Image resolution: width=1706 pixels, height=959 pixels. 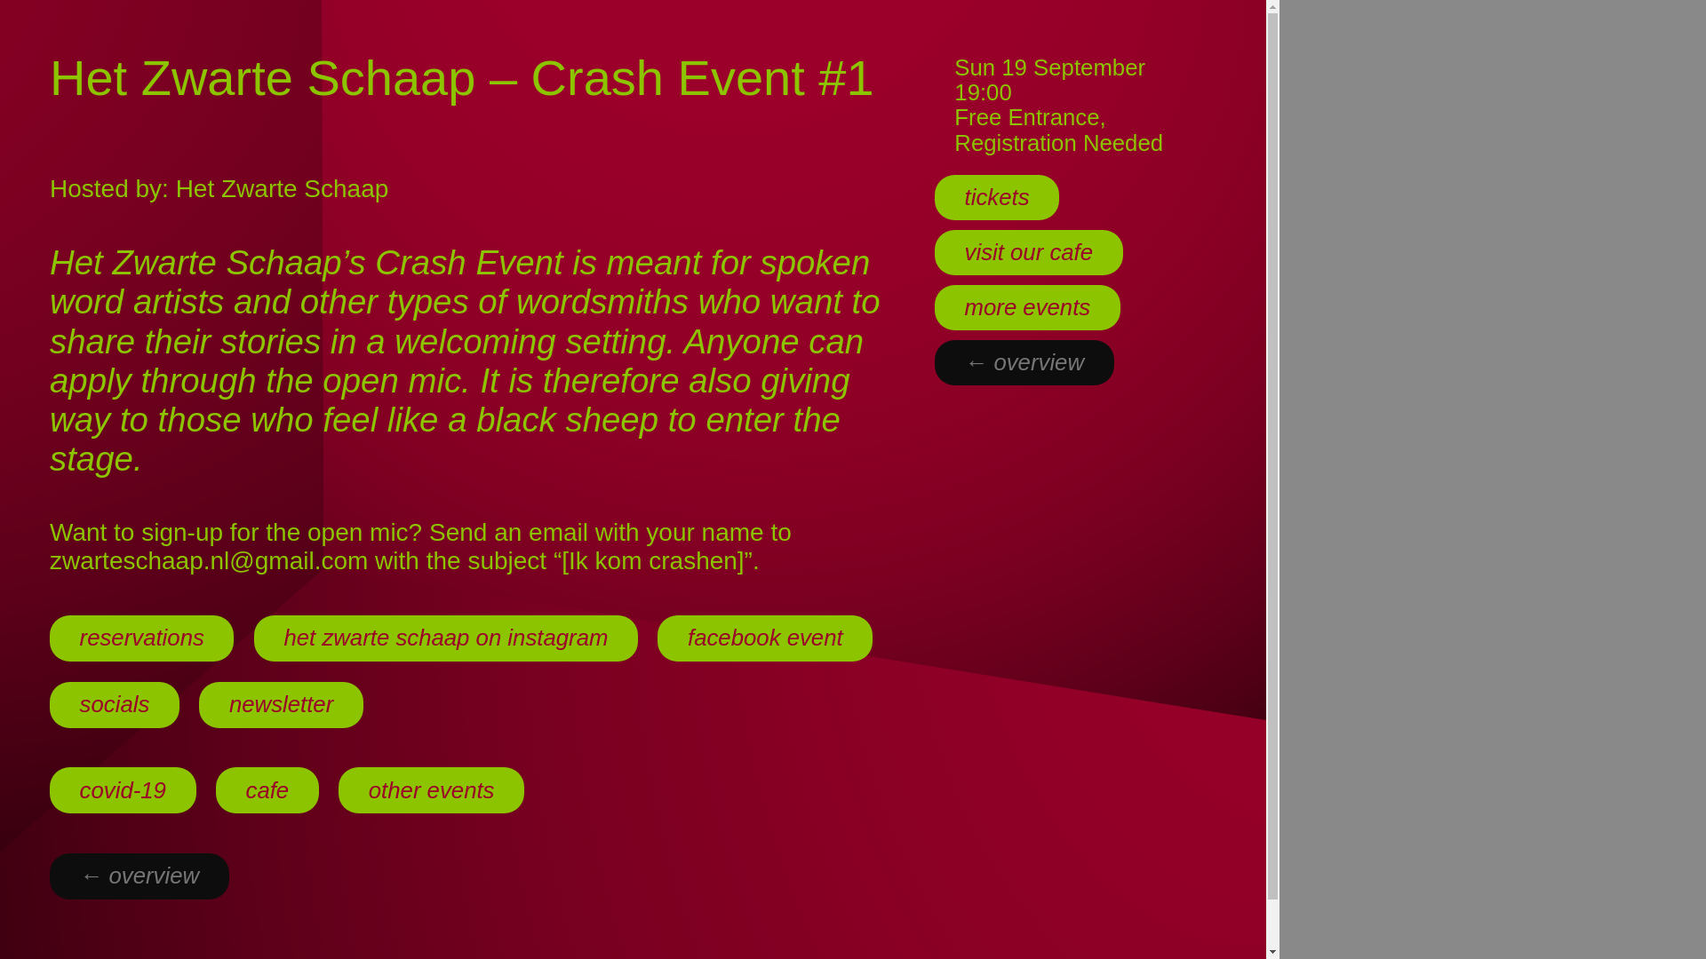 I want to click on more events, so click(x=1027, y=307).